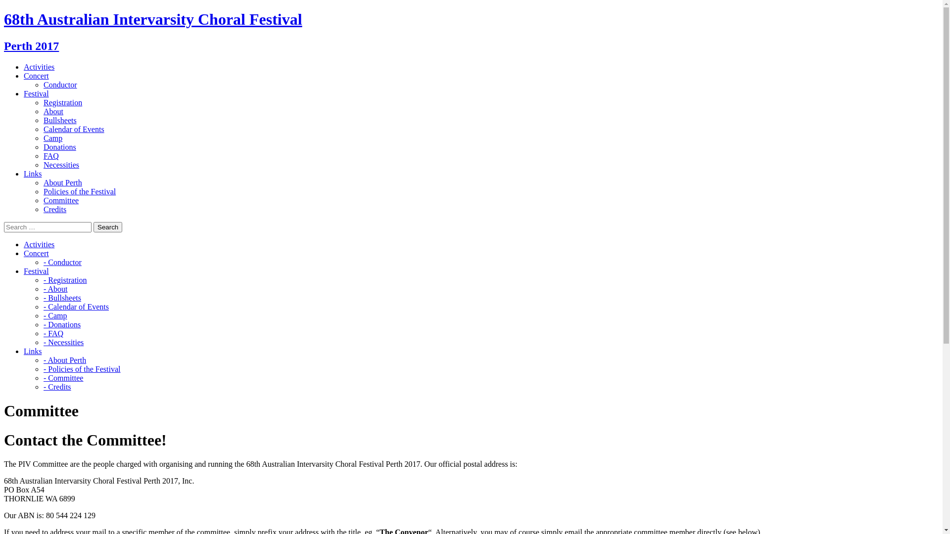  I want to click on - About, so click(55, 289).